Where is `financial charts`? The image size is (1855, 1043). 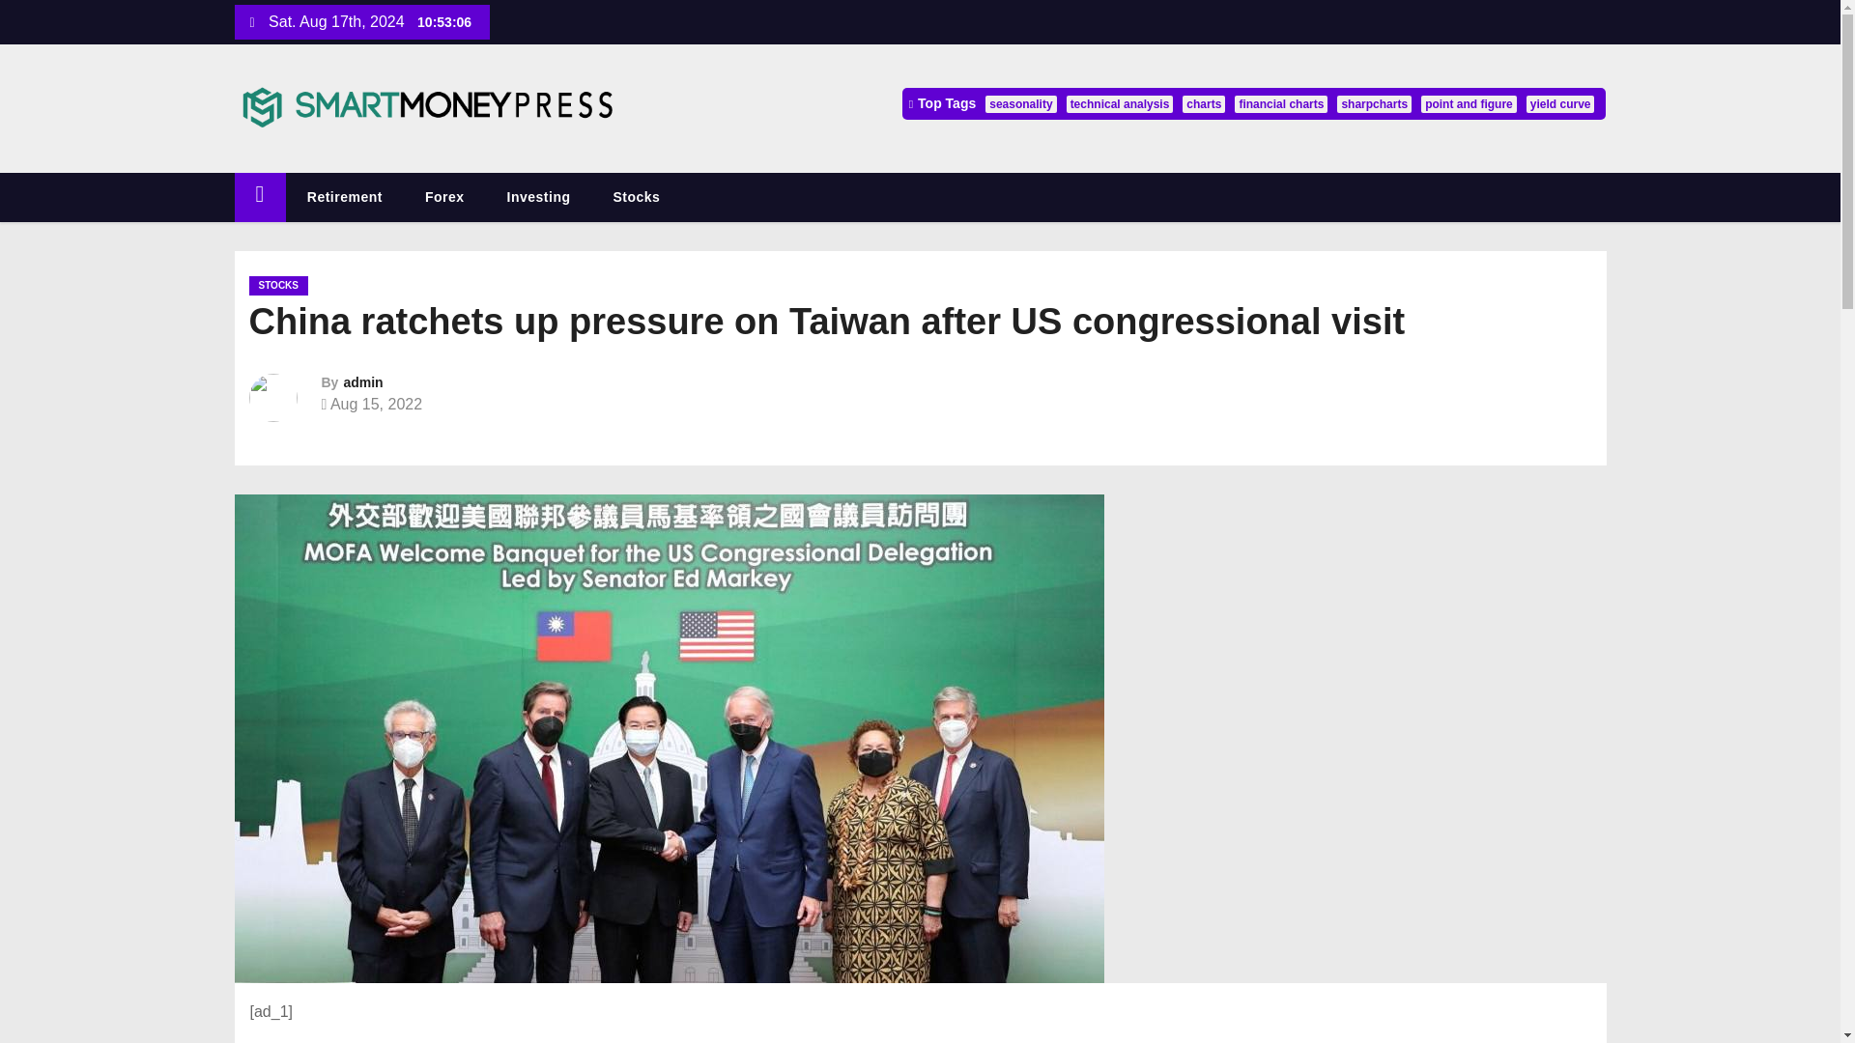
financial charts is located at coordinates (1281, 104).